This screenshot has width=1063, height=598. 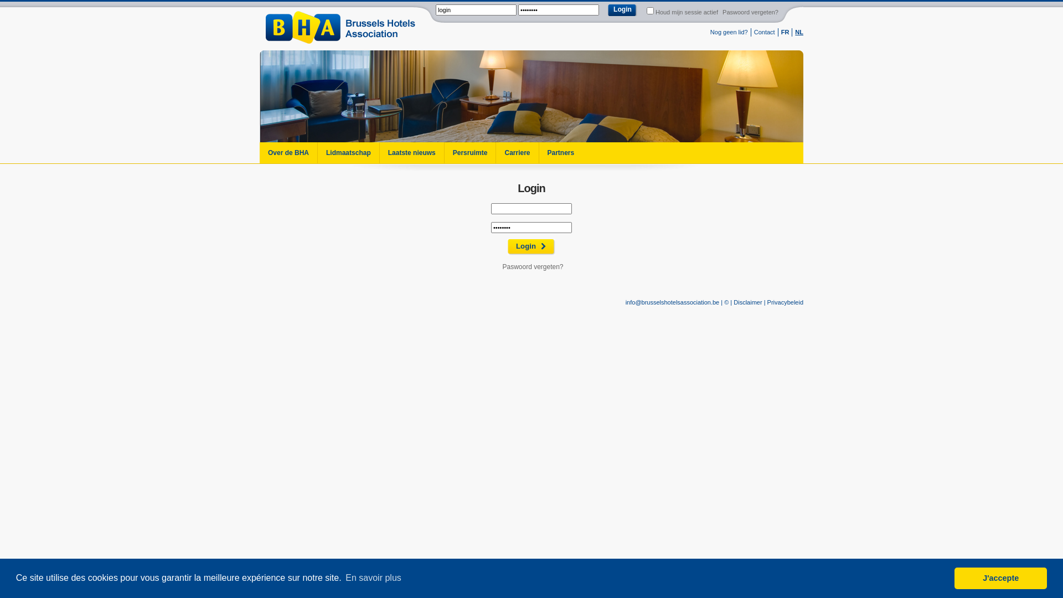 I want to click on J'accepte, so click(x=1001, y=578).